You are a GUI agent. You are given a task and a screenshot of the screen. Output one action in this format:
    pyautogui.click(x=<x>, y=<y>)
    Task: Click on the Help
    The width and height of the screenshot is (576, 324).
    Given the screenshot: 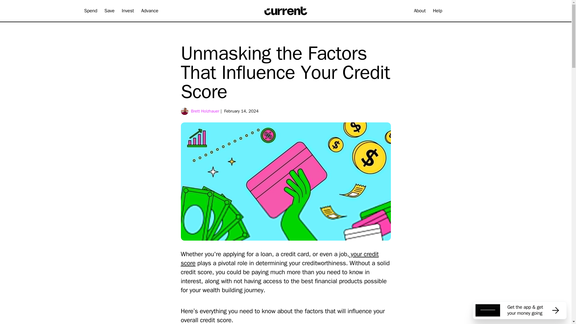 What is the action you would take?
    pyautogui.click(x=437, y=11)
    